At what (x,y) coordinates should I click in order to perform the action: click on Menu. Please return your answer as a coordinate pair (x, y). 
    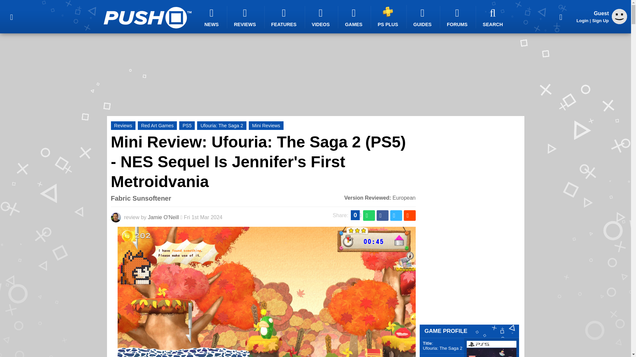
    Looking at the image, I should click on (11, 17).